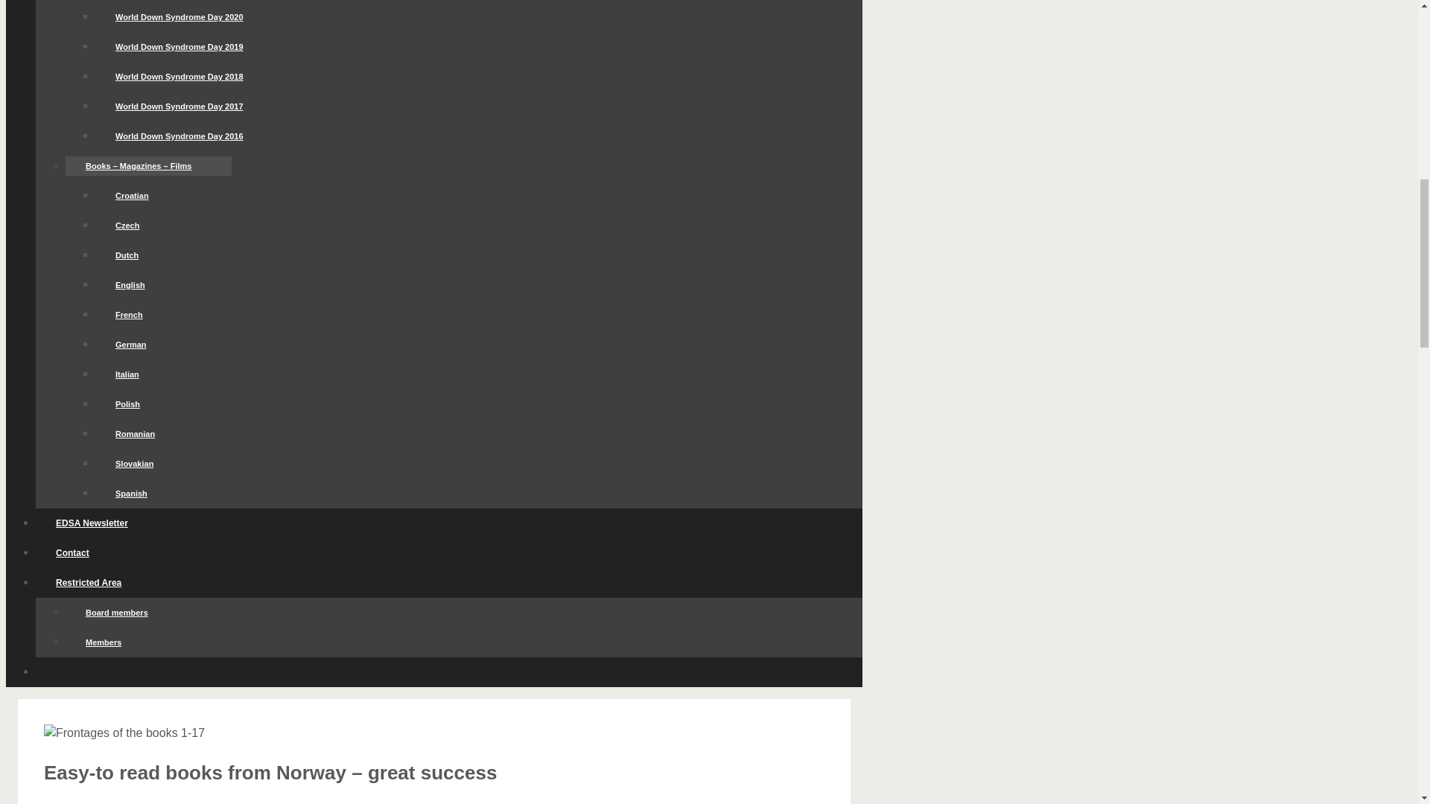 The width and height of the screenshot is (1430, 804). I want to click on World Down Syndrome Day 2016, so click(179, 135).